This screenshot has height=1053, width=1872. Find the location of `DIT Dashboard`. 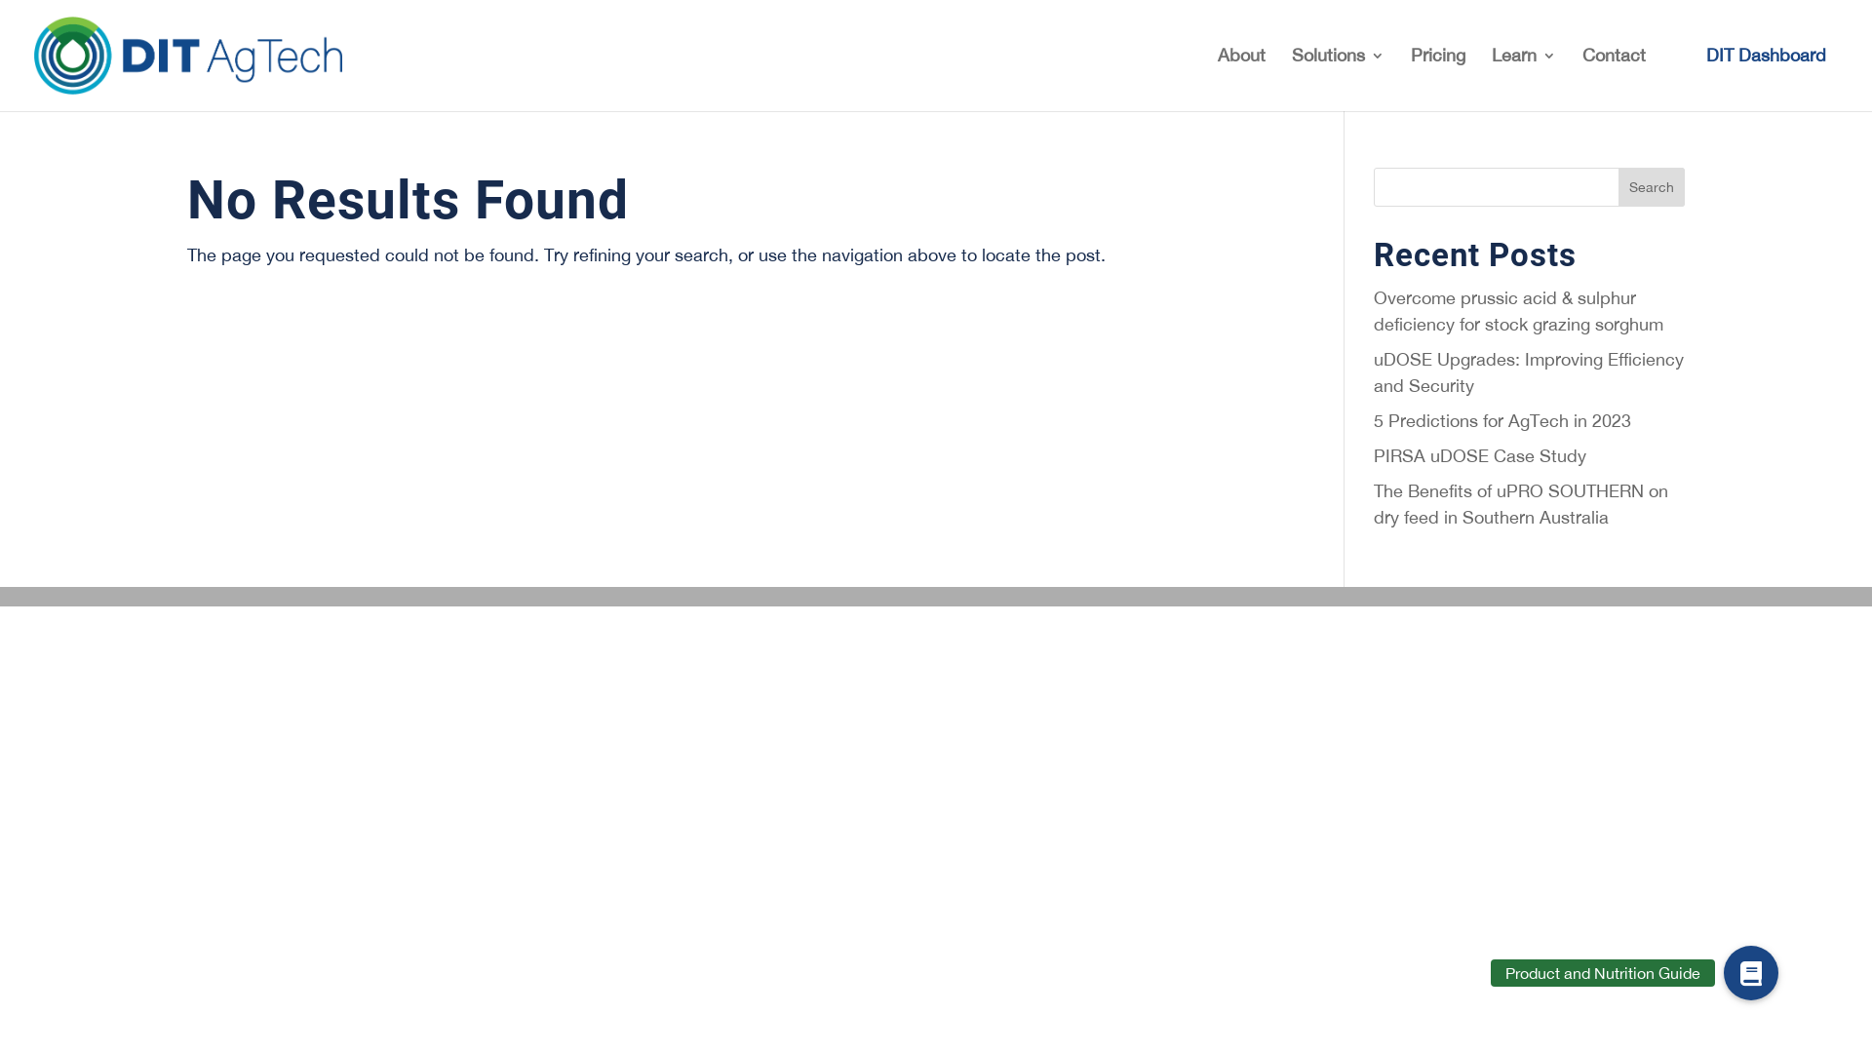

DIT Dashboard is located at coordinates (1757, 56).